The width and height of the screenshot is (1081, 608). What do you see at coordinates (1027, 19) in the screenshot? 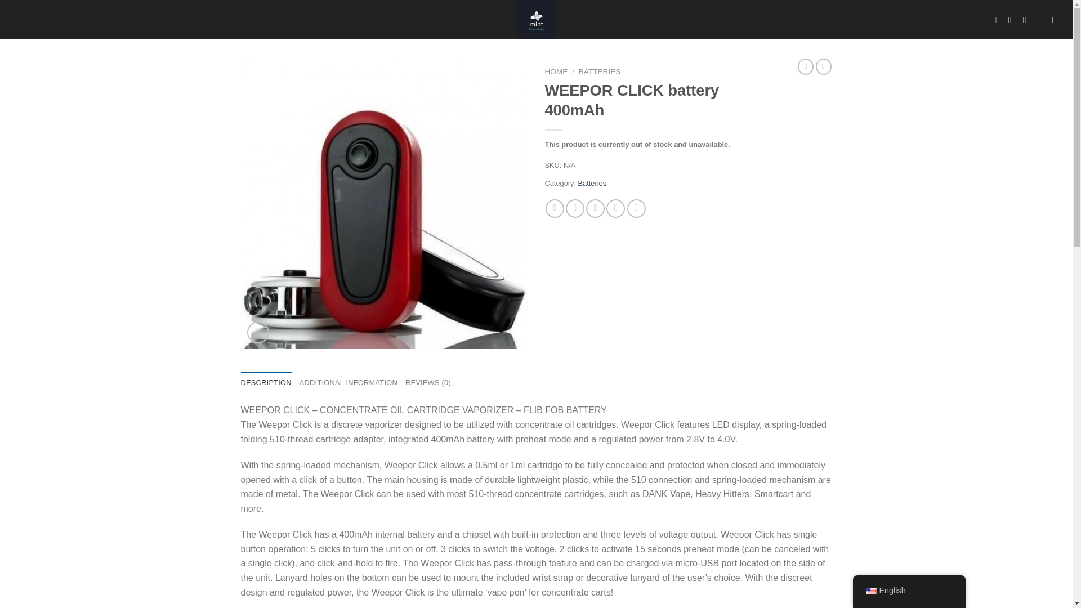
I see `Follow on SnapChat` at bounding box center [1027, 19].